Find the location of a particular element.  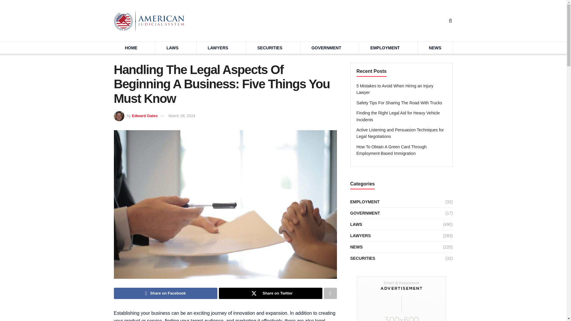

NEWS is located at coordinates (435, 48).